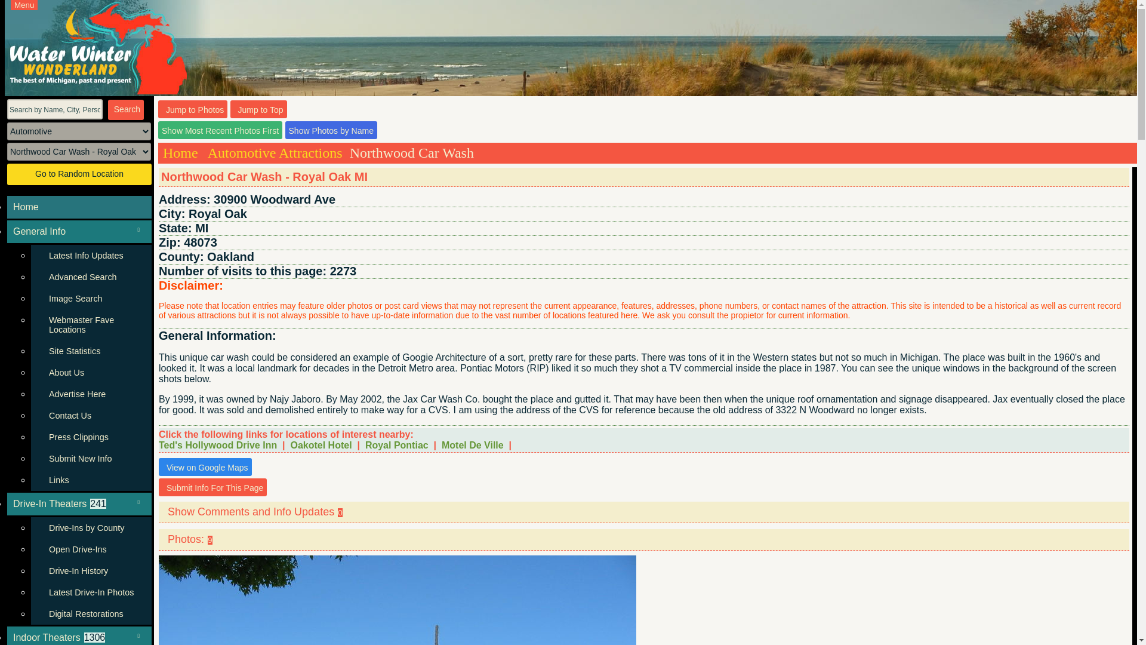 The width and height of the screenshot is (1146, 645). I want to click on Menu, so click(24, 5).